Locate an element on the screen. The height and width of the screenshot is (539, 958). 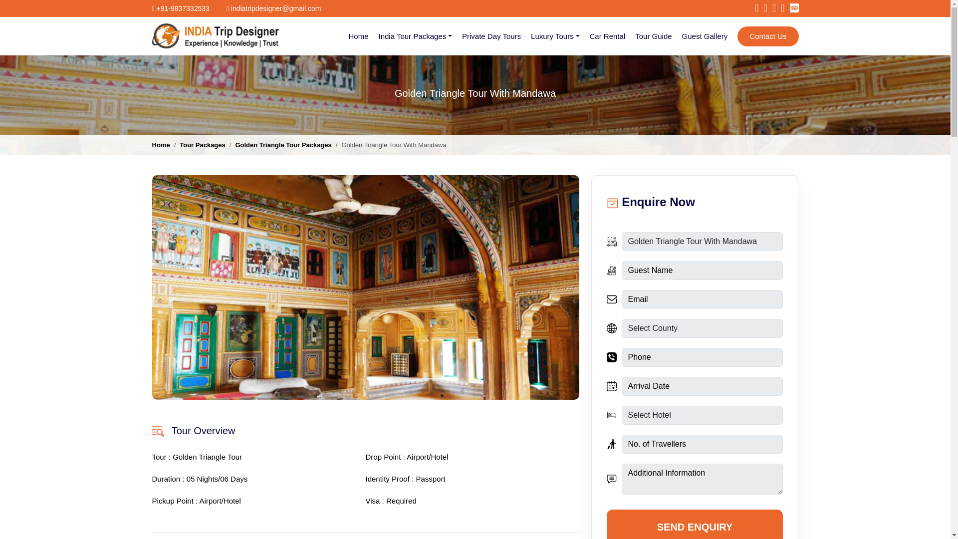
Private Day Tours is located at coordinates (491, 36).